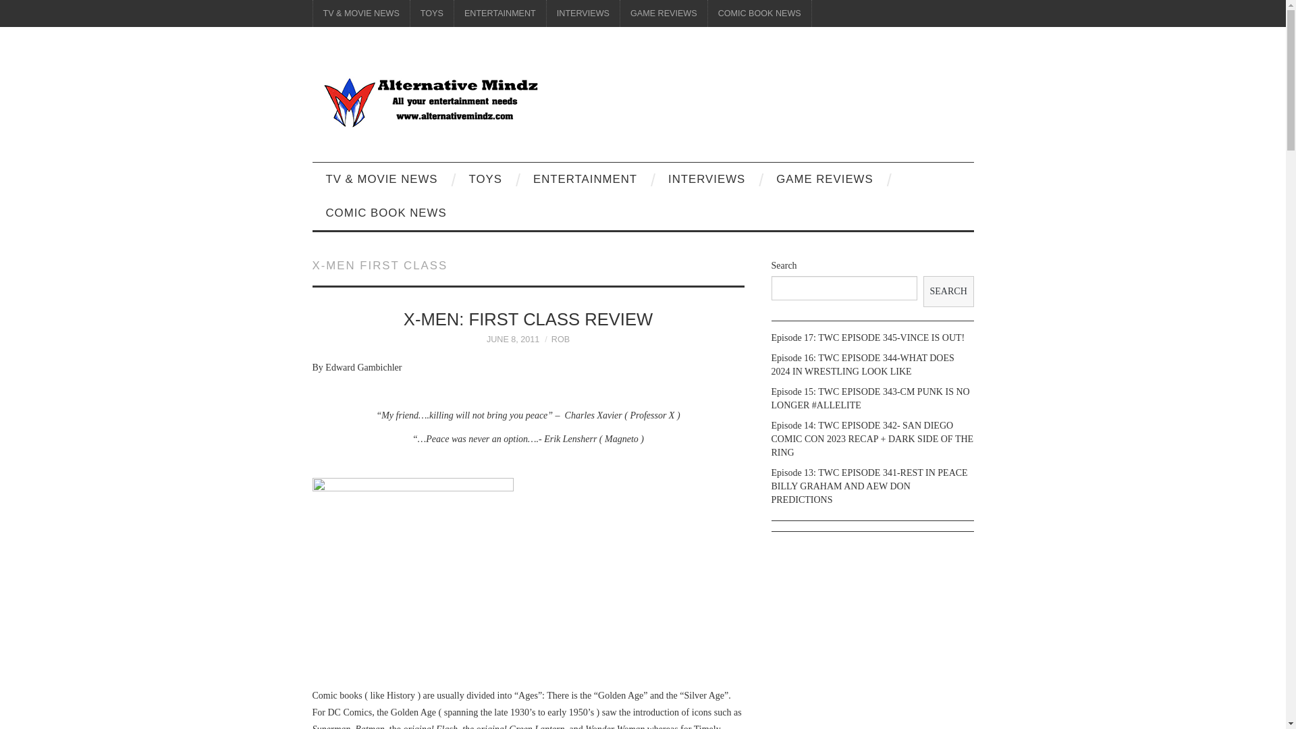 Image resolution: width=1296 pixels, height=729 pixels. Describe the element at coordinates (825, 179) in the screenshot. I see `GAME REVIEWS` at that location.